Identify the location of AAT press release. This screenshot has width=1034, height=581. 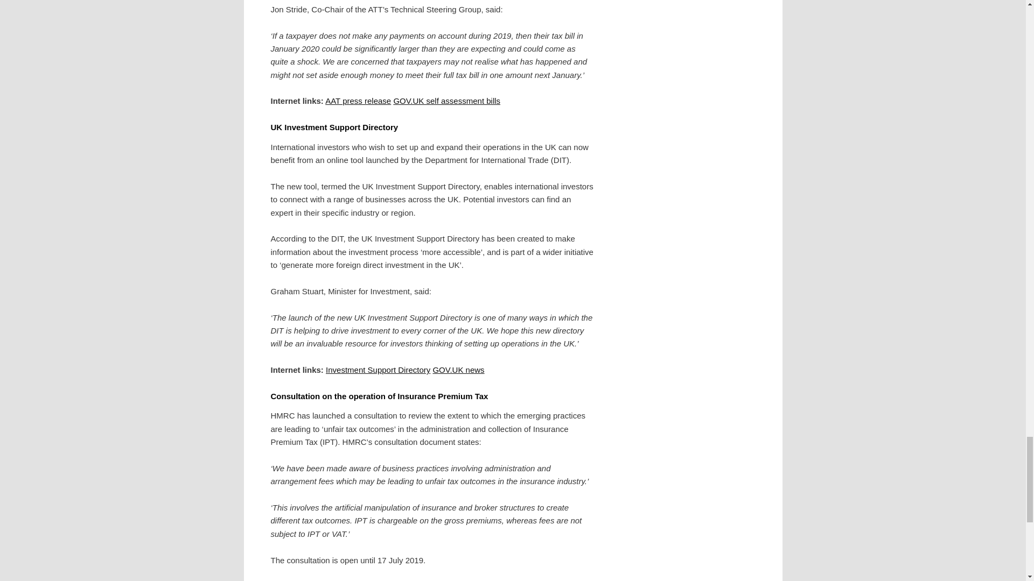
(358, 101).